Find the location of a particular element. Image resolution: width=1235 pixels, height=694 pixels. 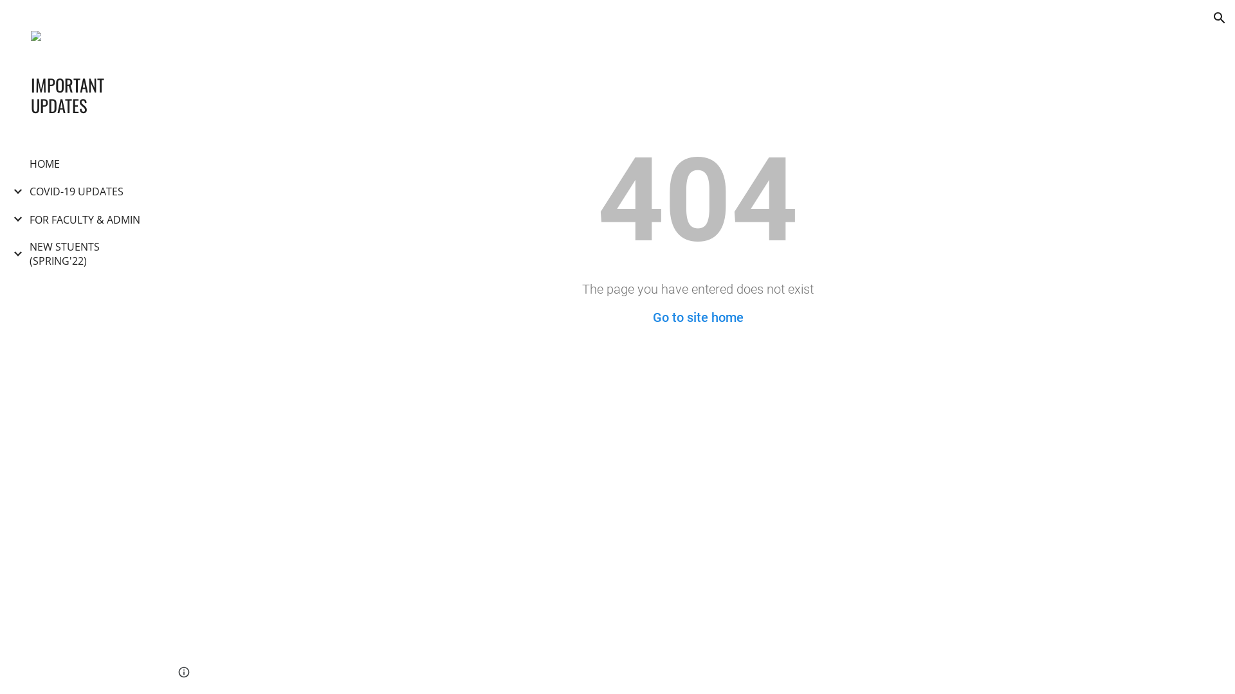

COVID-19 UPDATES is located at coordinates (77, 191).